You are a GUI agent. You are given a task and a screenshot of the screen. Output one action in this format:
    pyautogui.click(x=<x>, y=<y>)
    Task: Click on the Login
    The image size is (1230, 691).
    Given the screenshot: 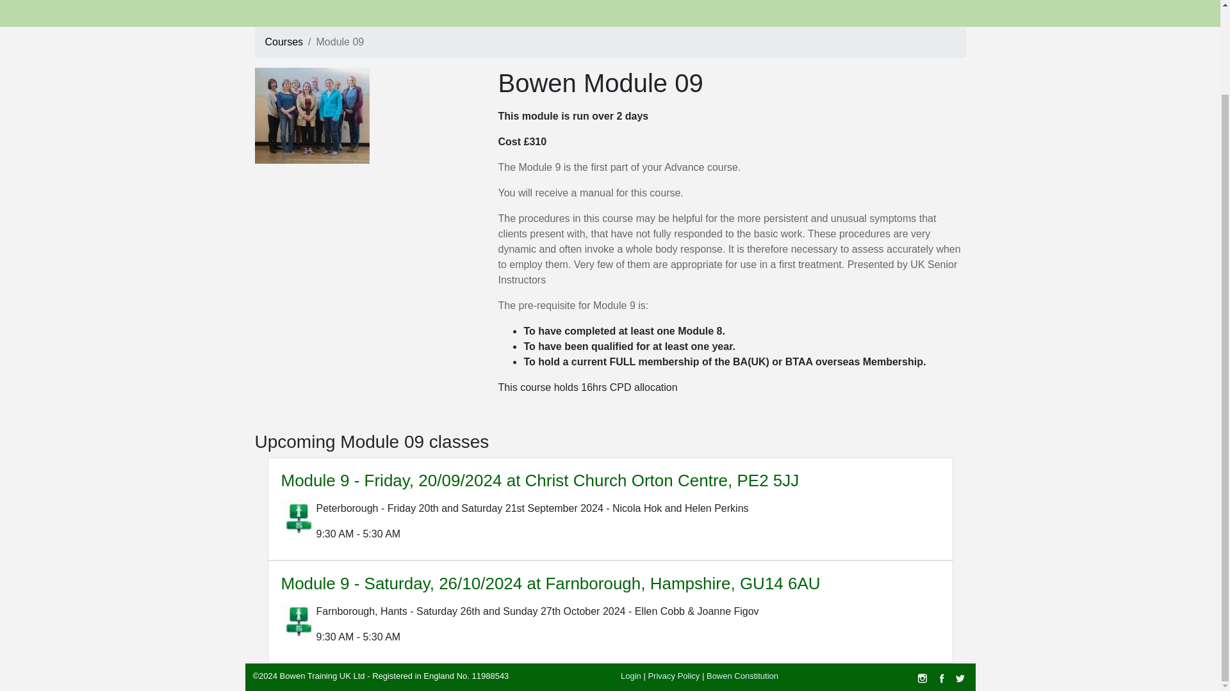 What is the action you would take?
    pyautogui.click(x=630, y=676)
    